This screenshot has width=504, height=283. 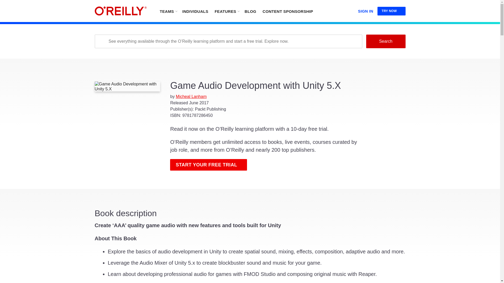 I want to click on FEATURES, so click(x=227, y=11).